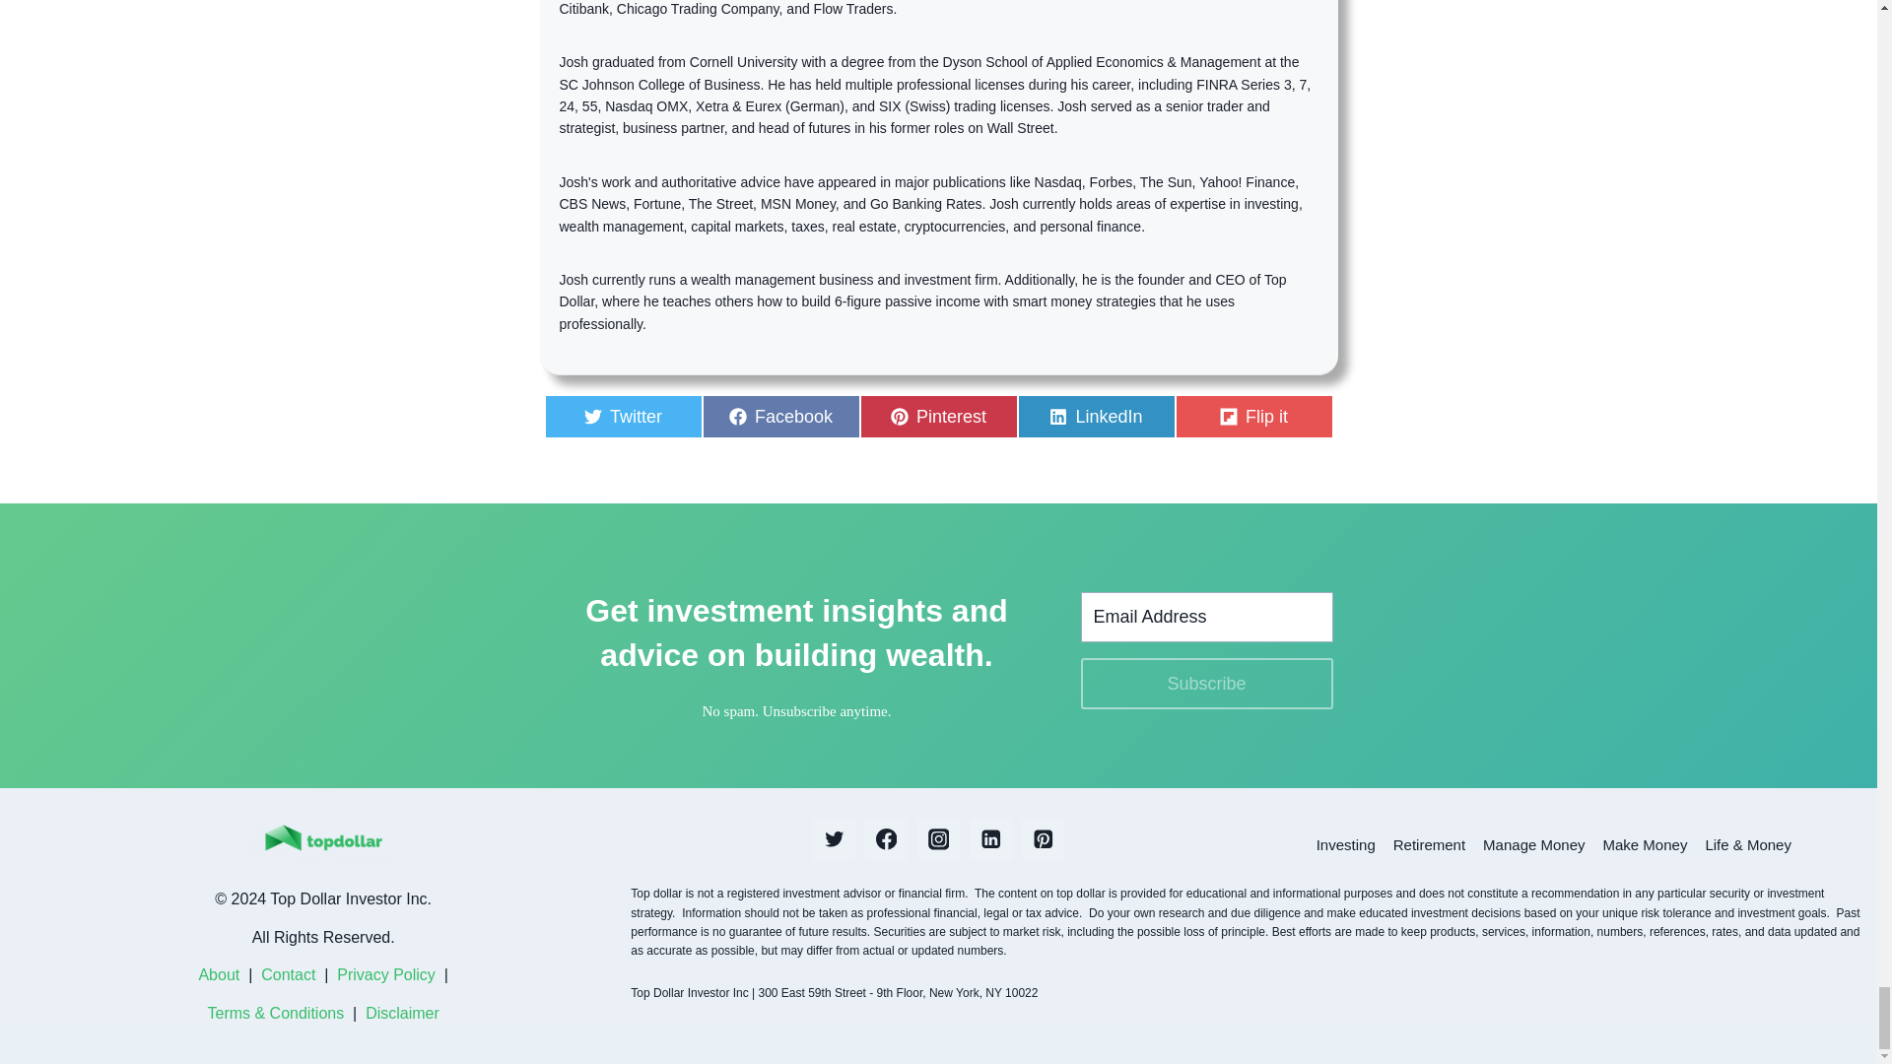 Image resolution: width=1892 pixels, height=1064 pixels. What do you see at coordinates (1646, 844) in the screenshot?
I see `Make Money` at bounding box center [1646, 844].